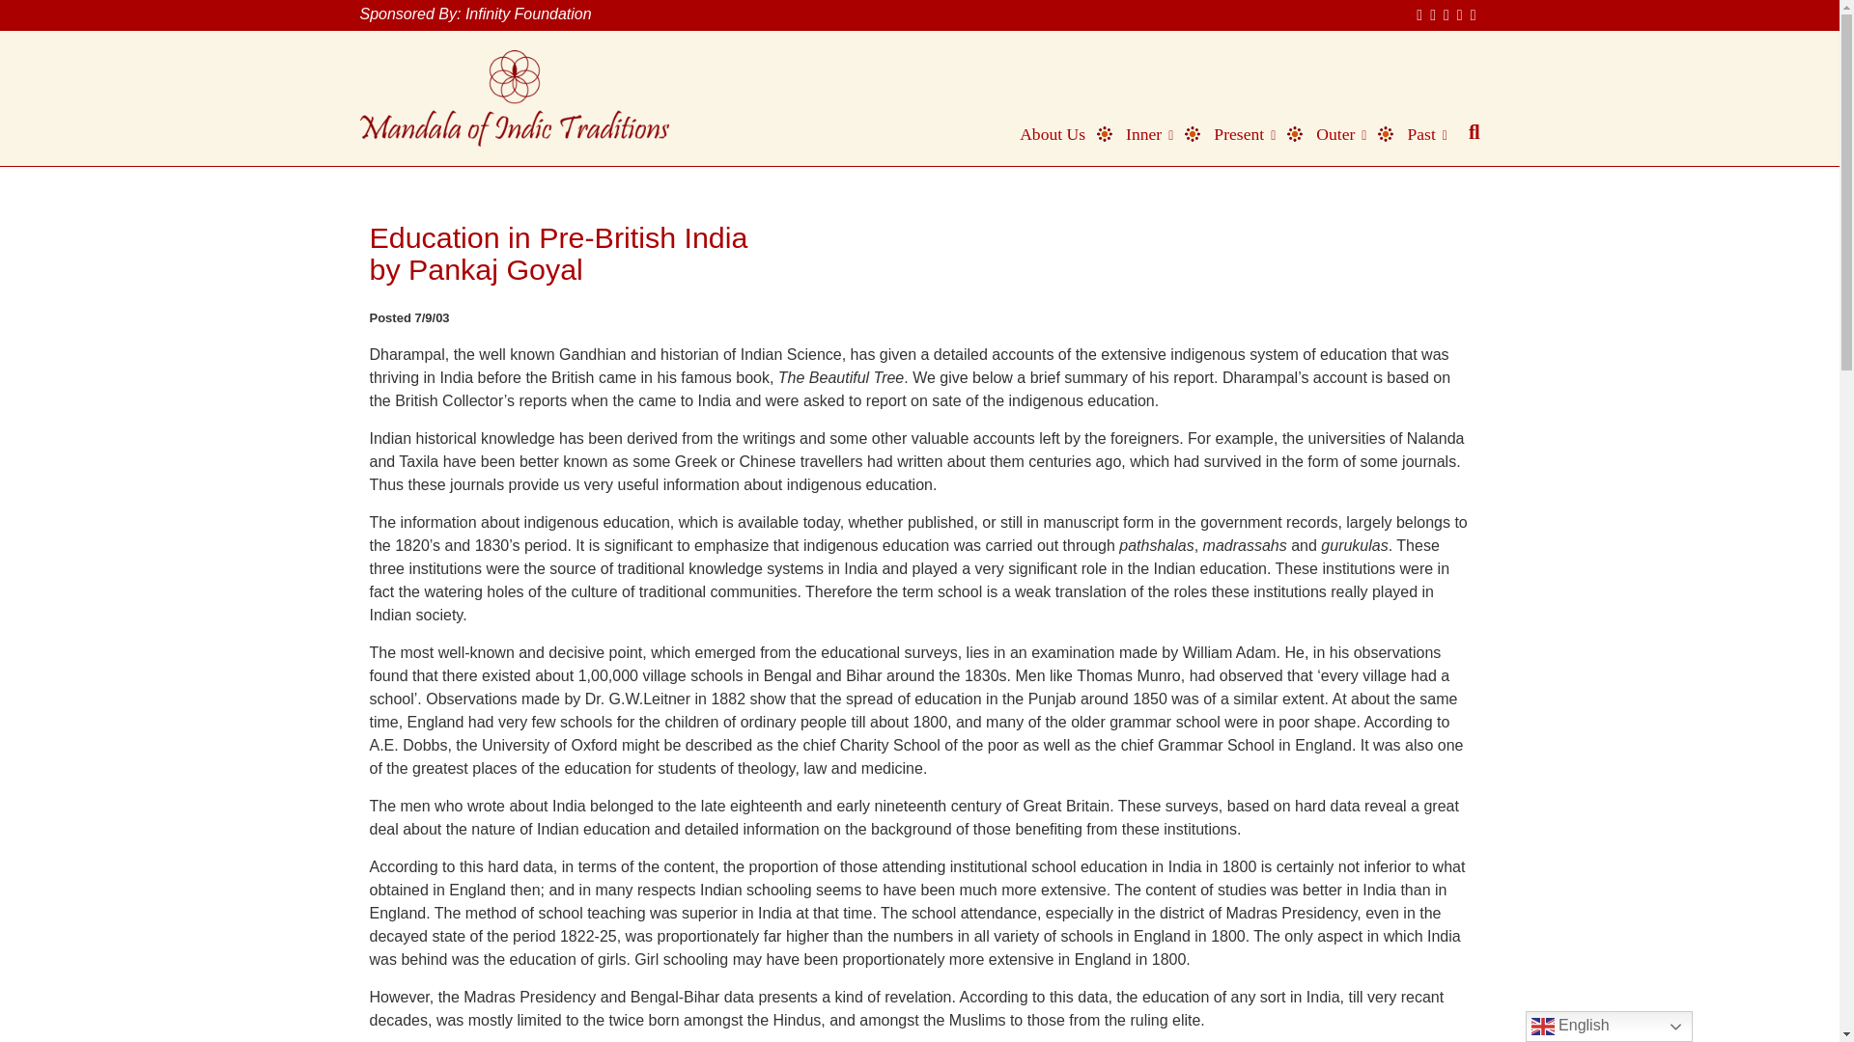 The image size is (1854, 1042). Describe the element at coordinates (1043, 133) in the screenshot. I see `About Us` at that location.